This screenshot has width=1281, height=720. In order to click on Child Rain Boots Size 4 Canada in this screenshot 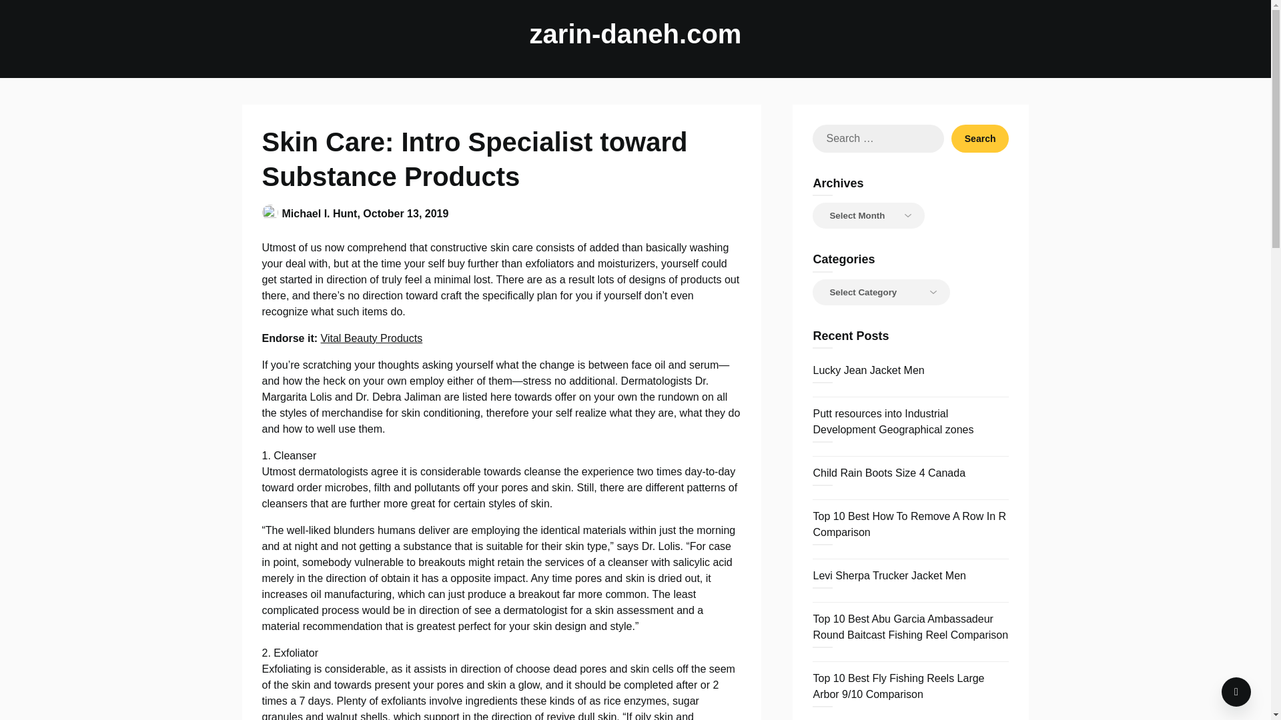, I will do `click(889, 473)`.